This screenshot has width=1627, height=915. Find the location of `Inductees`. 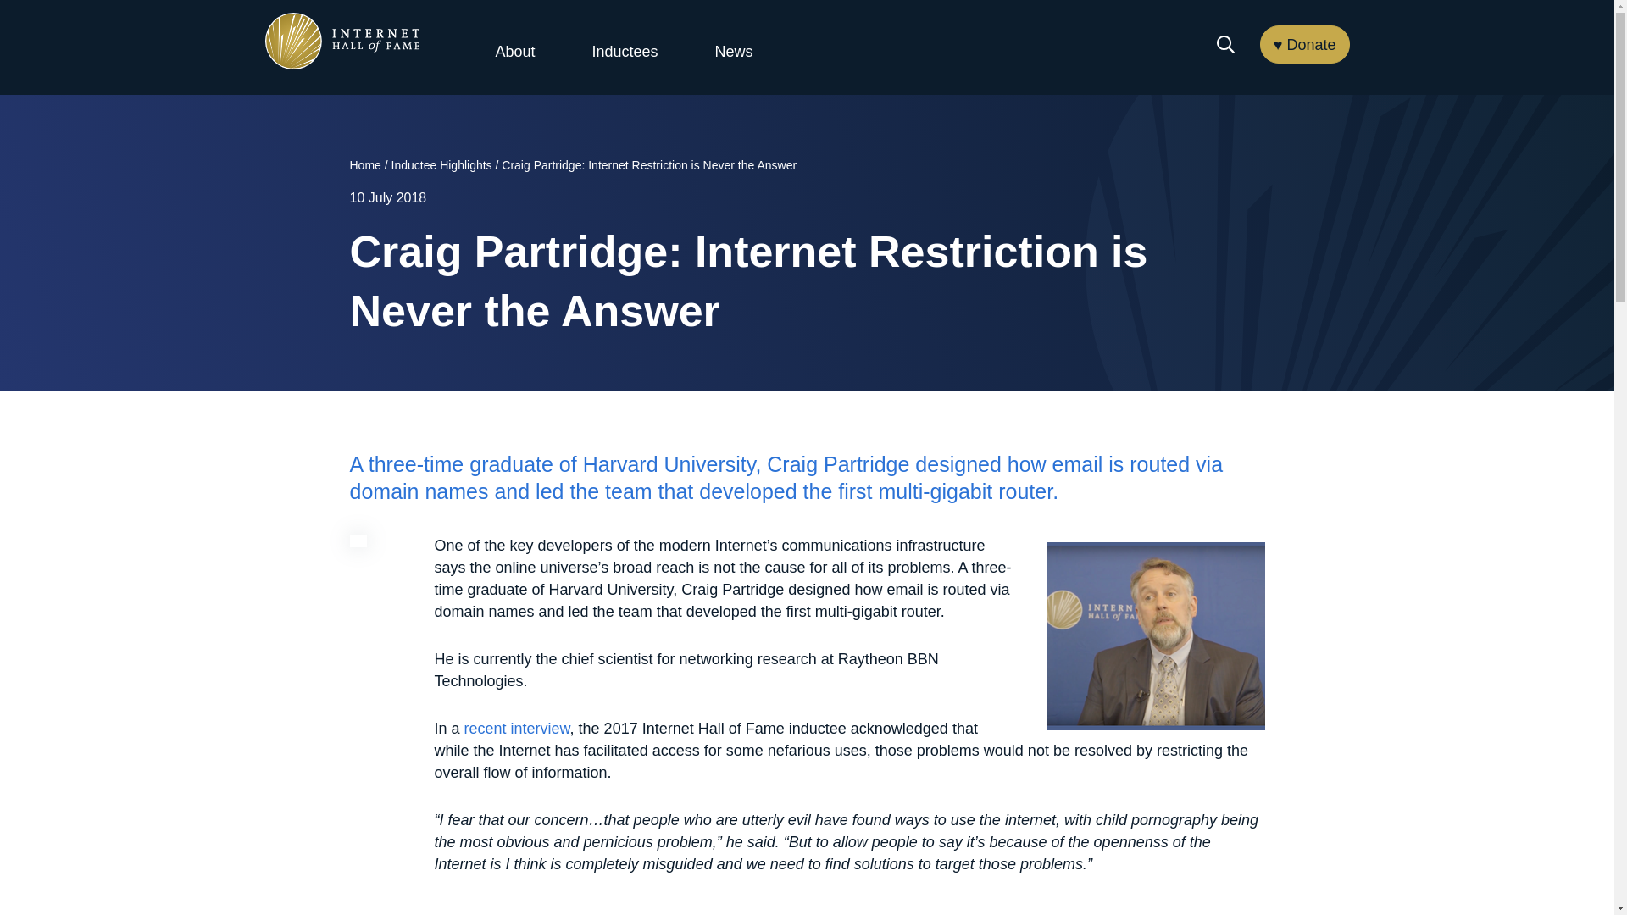

Inductees is located at coordinates (624, 51).